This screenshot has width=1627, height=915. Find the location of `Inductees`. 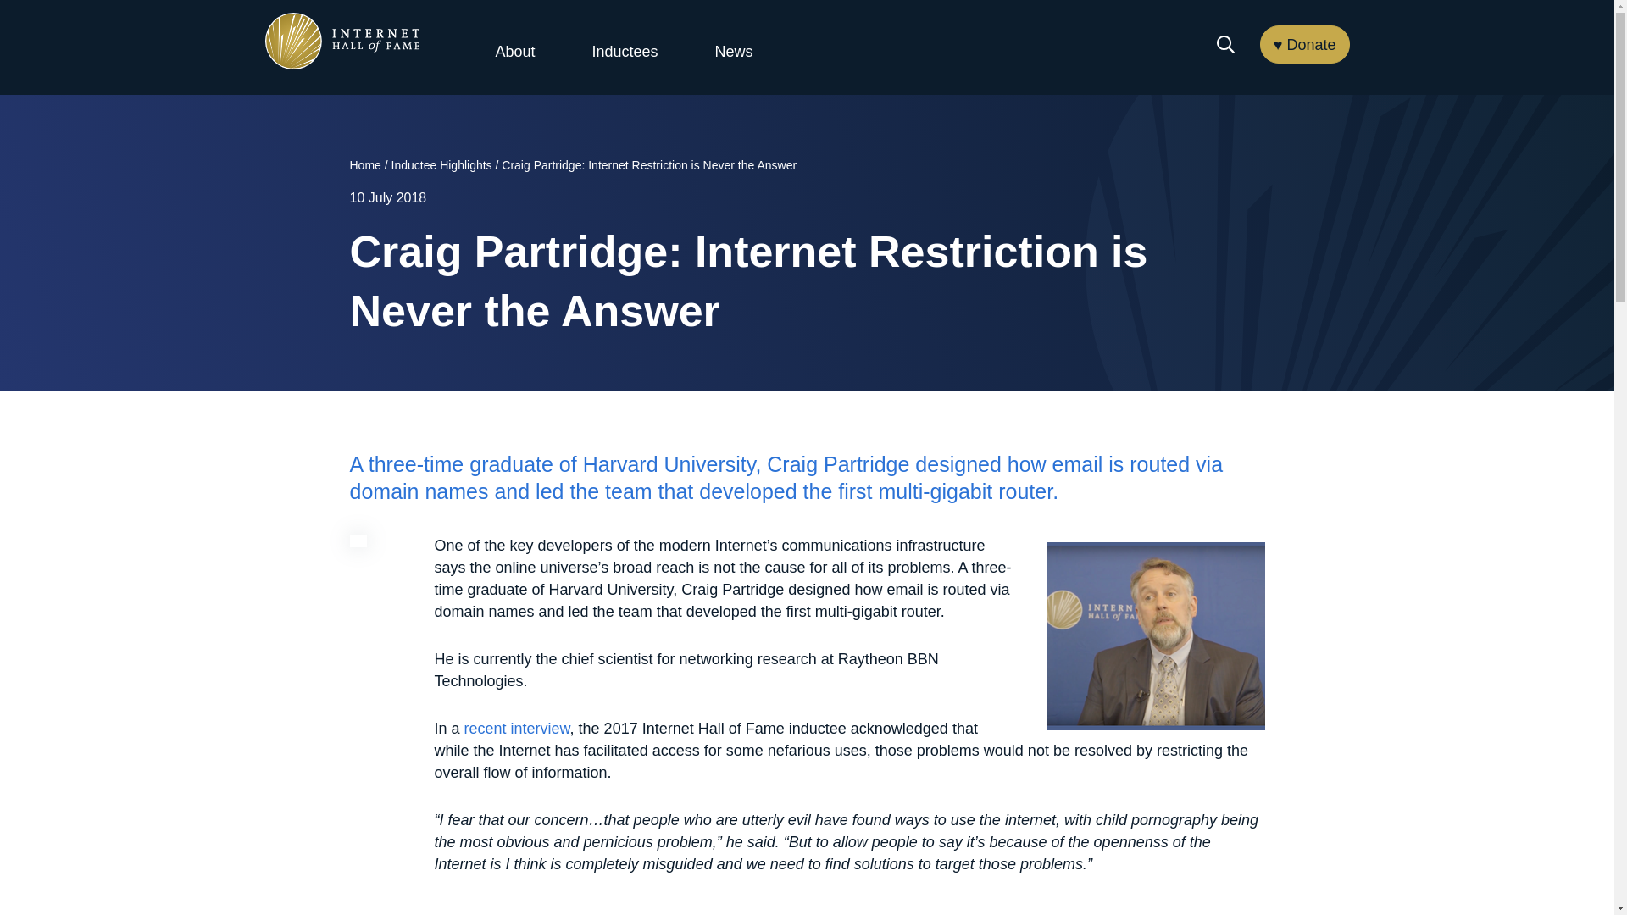

Inductees is located at coordinates (624, 51).